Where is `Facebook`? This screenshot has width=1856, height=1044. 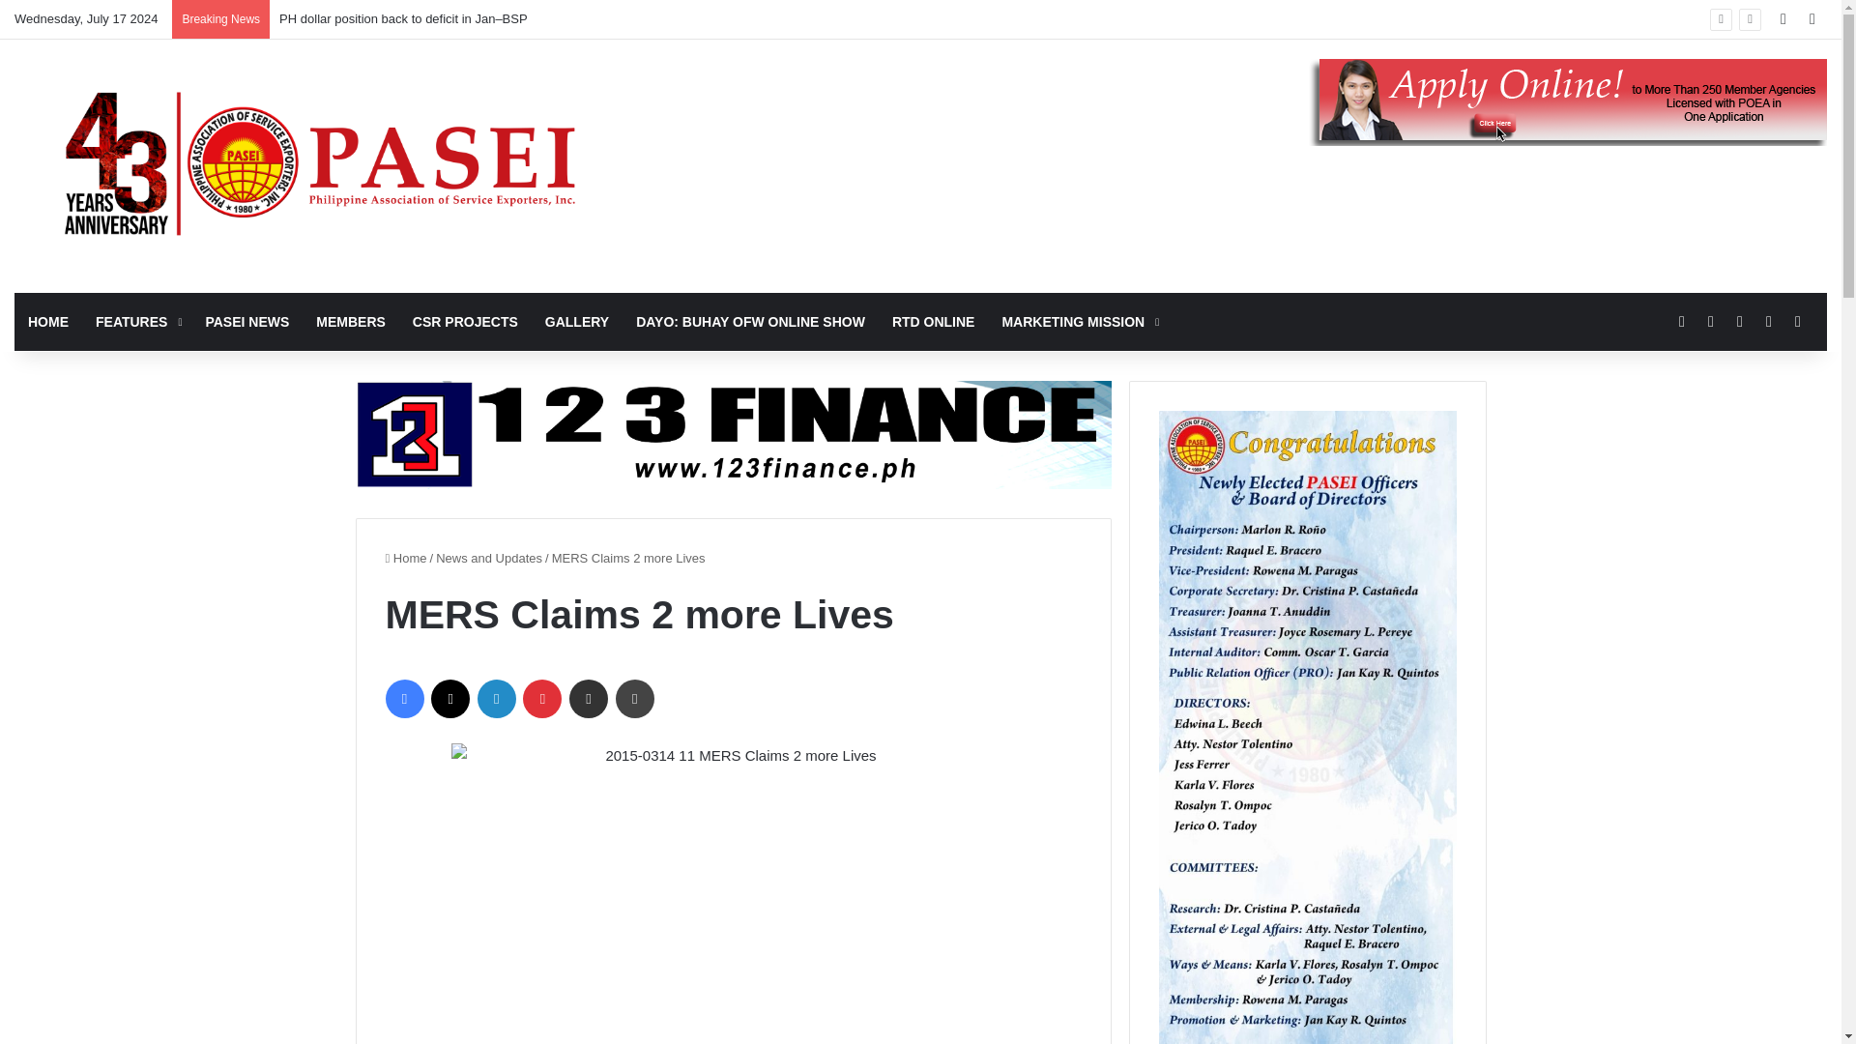
Facebook is located at coordinates (403, 699).